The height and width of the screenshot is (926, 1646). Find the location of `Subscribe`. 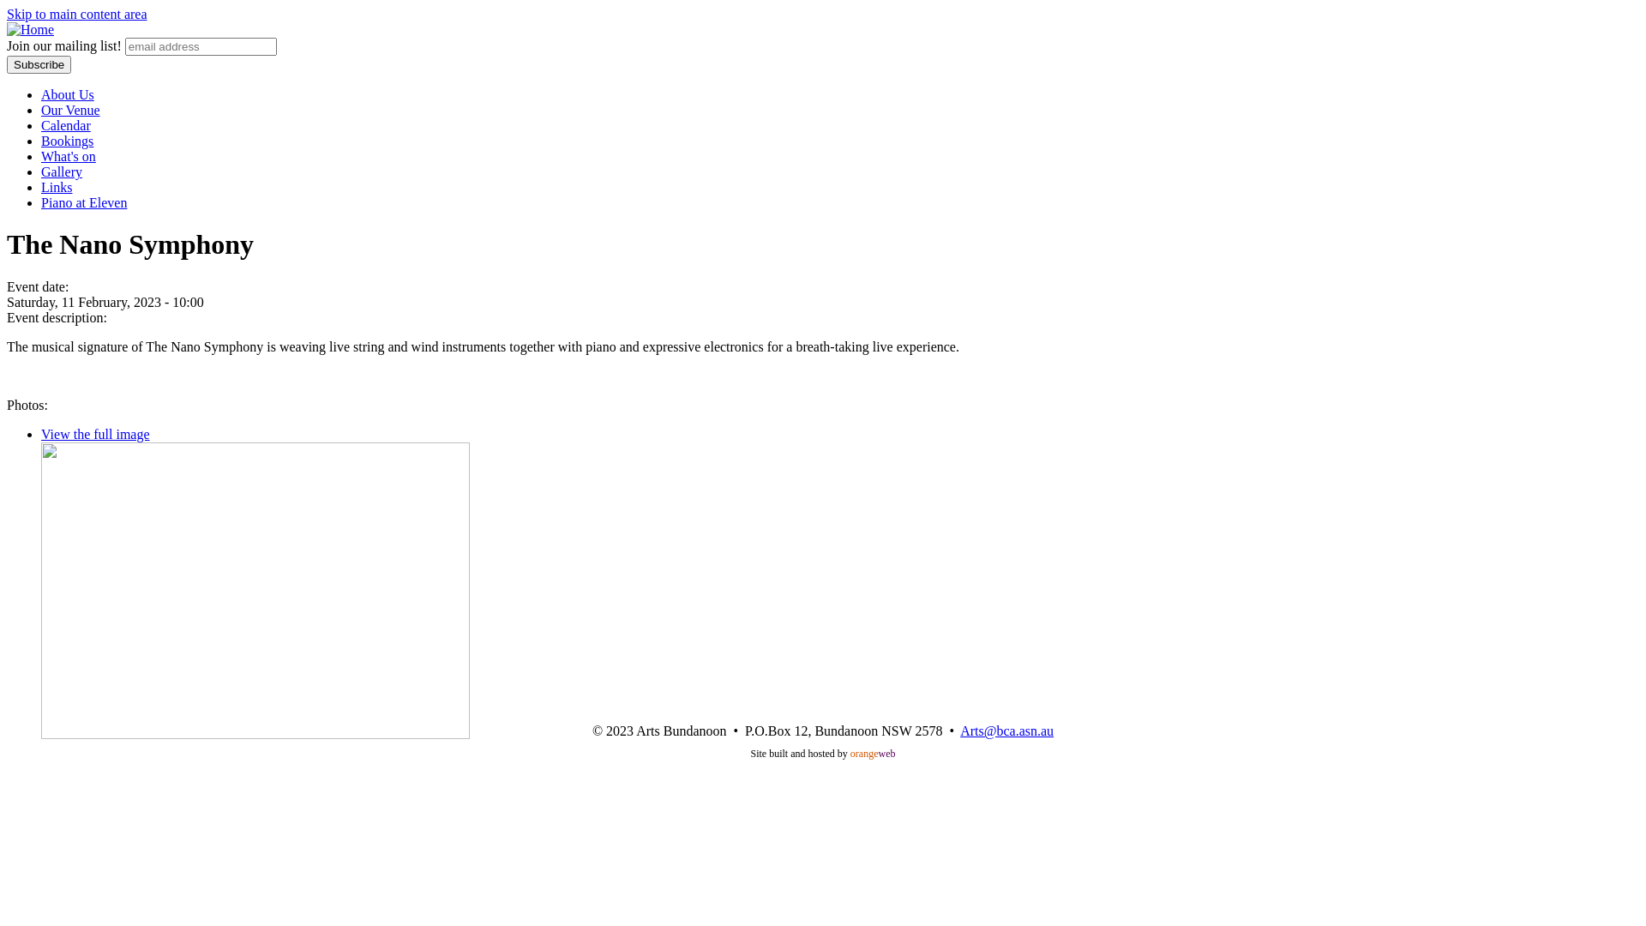

Subscribe is located at coordinates (39, 65).